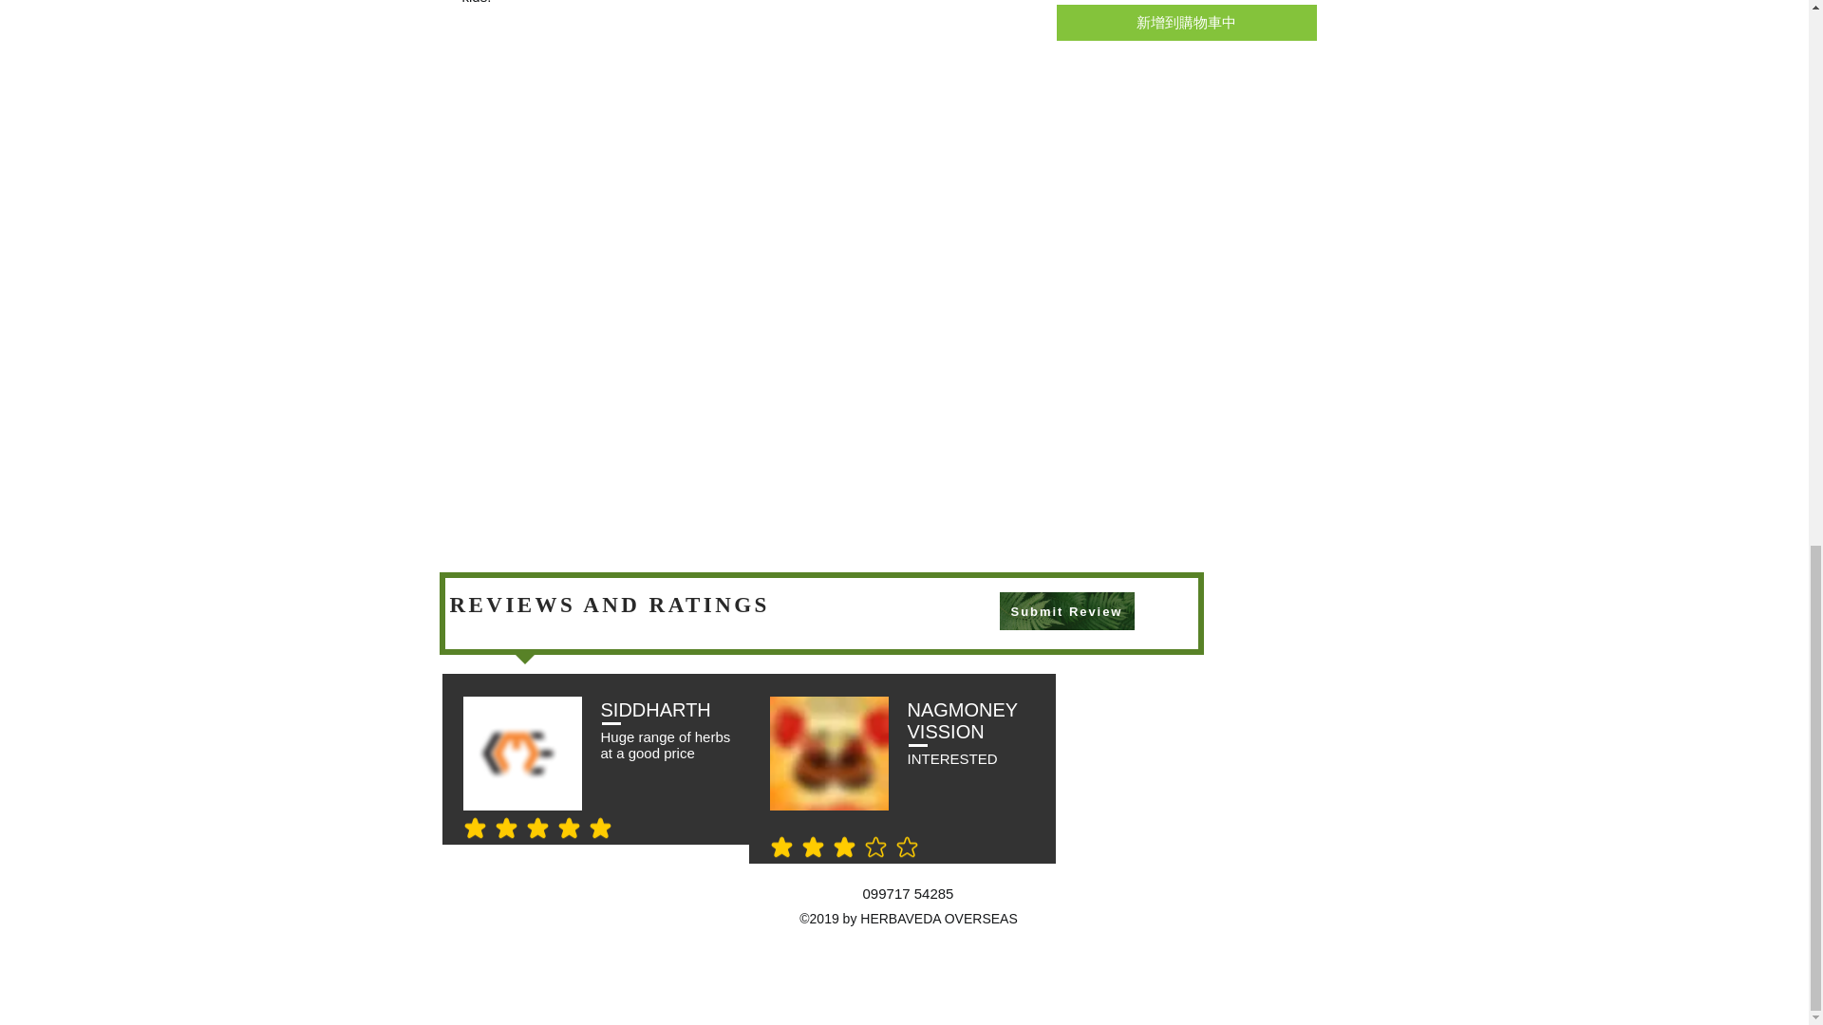 Image resolution: width=1823 pixels, height=1025 pixels. What do you see at coordinates (522, 754) in the screenshot?
I see `MAHADEV LOGO.png` at bounding box center [522, 754].